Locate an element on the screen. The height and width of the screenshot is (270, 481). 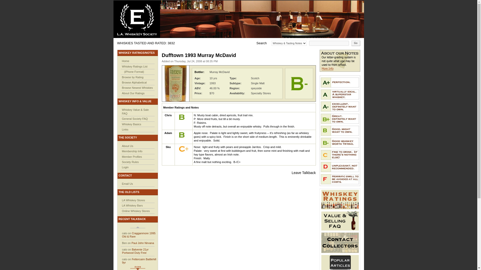
Contact Collectors is located at coordinates (340, 242).